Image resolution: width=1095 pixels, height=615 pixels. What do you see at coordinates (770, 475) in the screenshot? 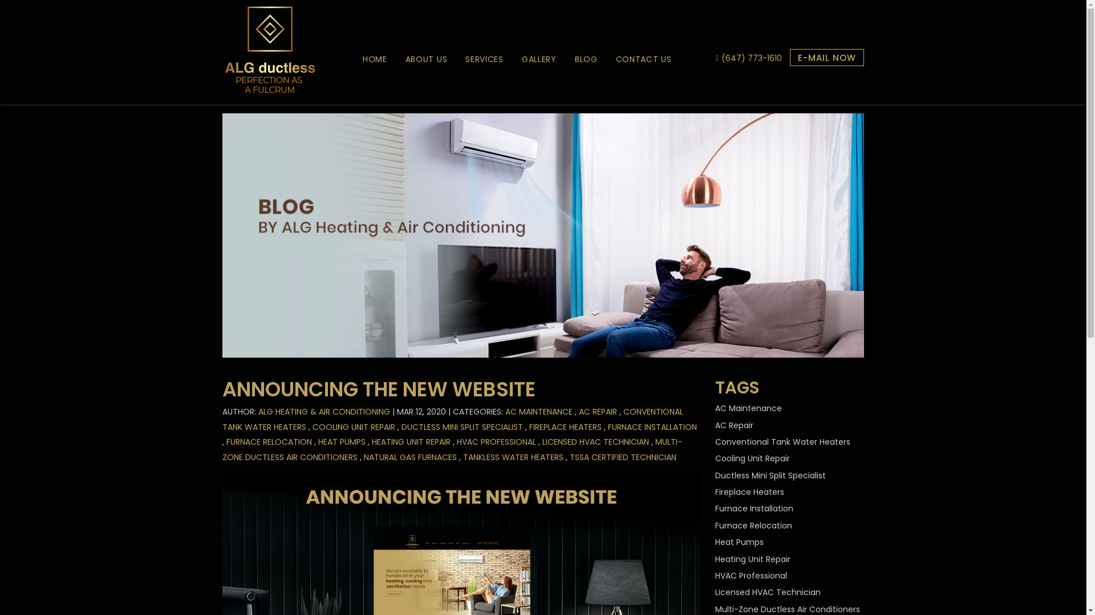
I see `Ductless Mini Split Specialist` at bounding box center [770, 475].